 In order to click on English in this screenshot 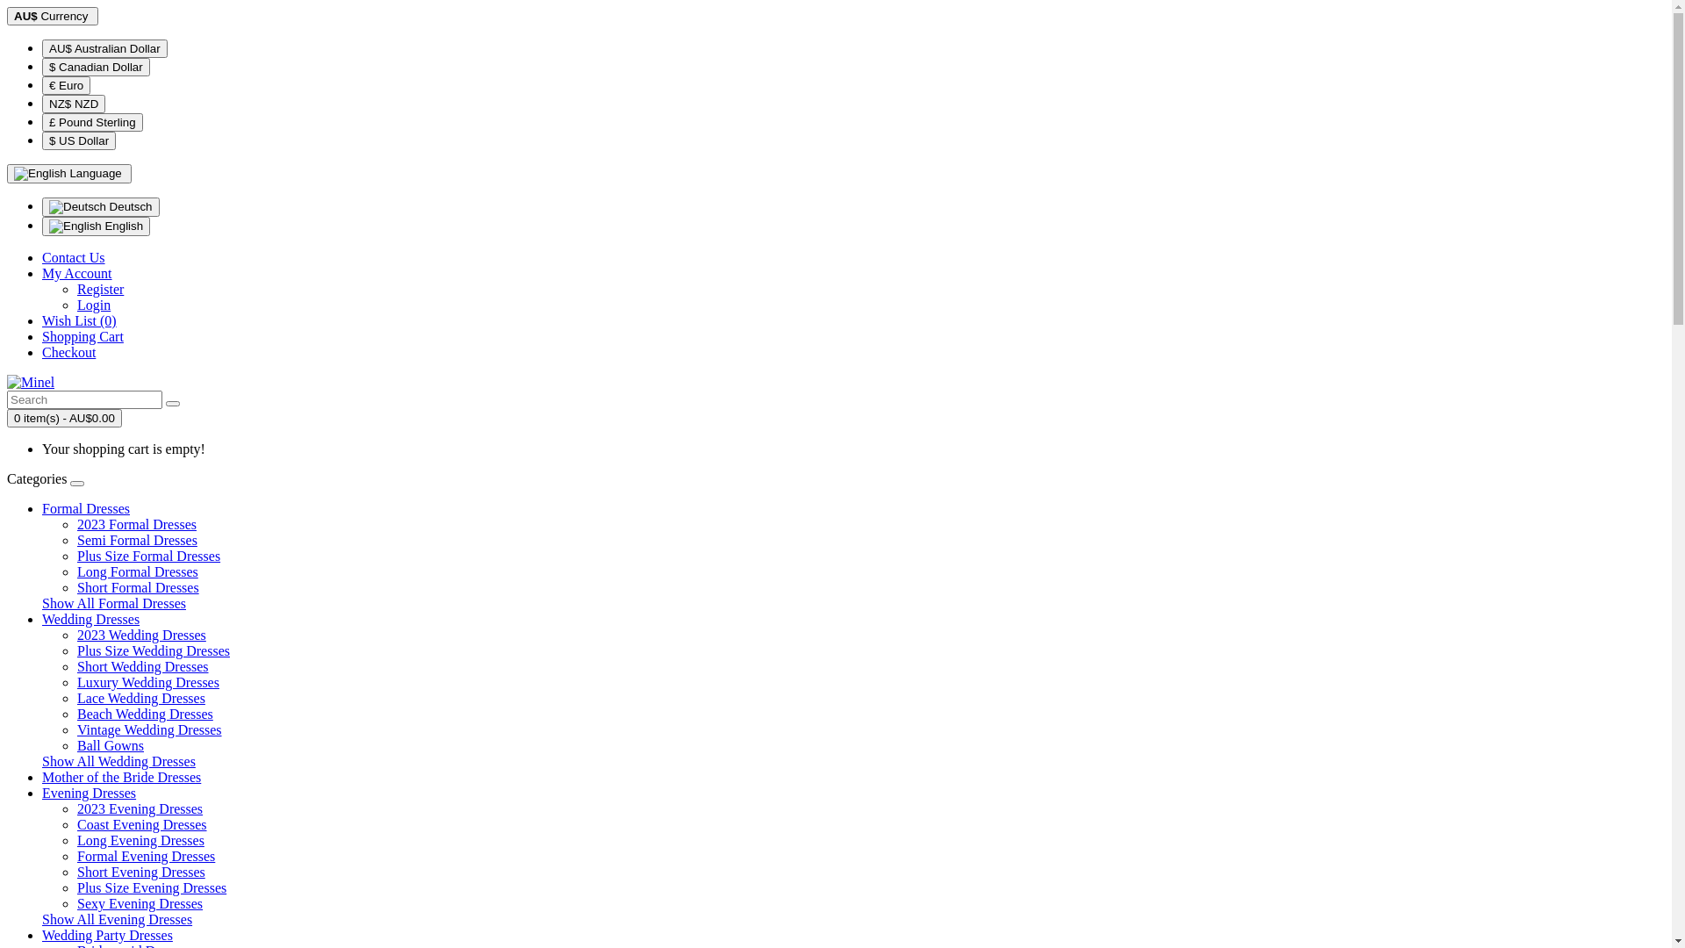, I will do `click(40, 174)`.